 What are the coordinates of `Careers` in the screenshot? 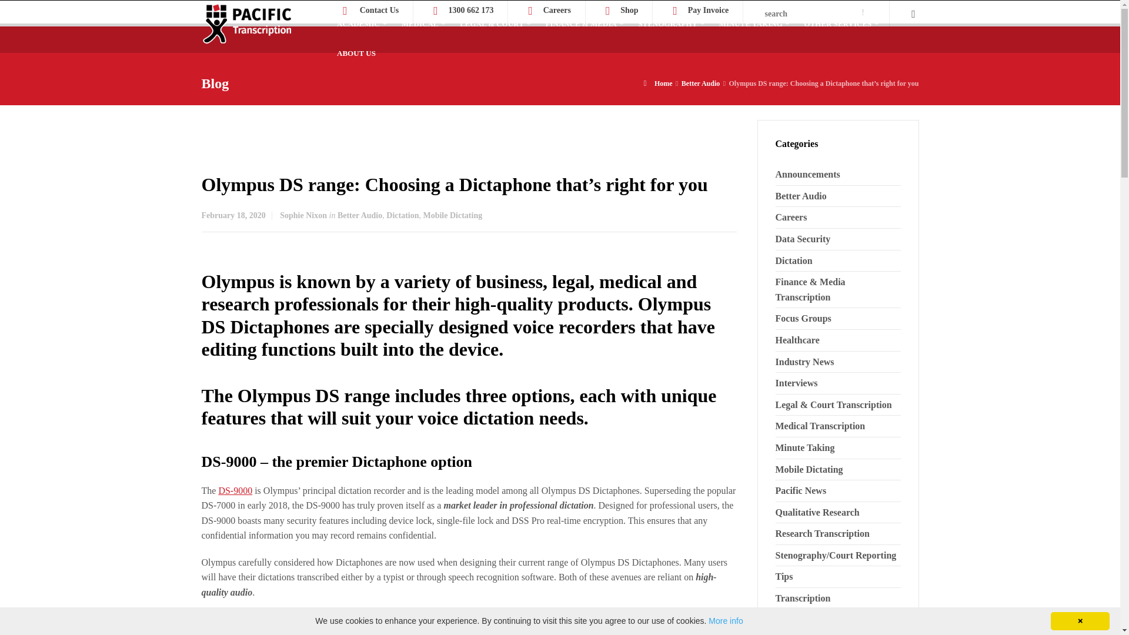 It's located at (557, 9).